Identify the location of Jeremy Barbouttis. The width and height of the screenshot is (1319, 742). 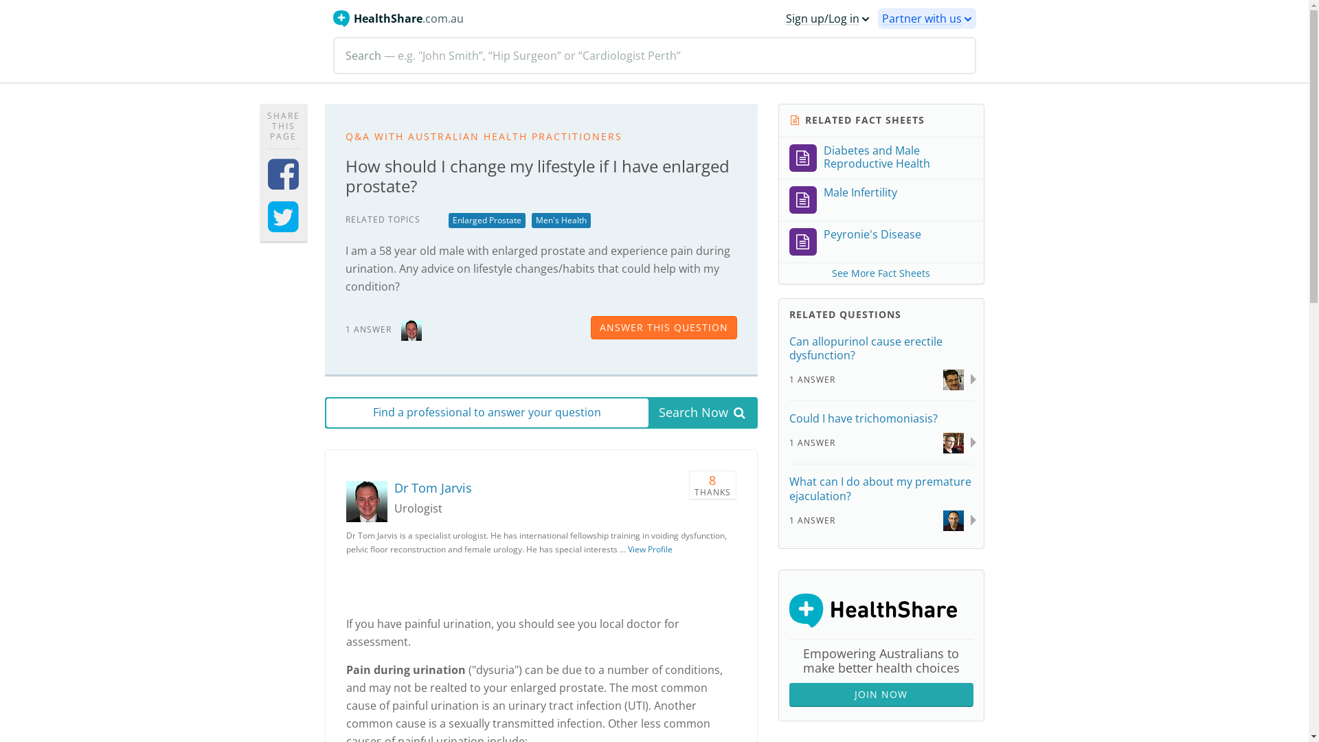
(954, 519).